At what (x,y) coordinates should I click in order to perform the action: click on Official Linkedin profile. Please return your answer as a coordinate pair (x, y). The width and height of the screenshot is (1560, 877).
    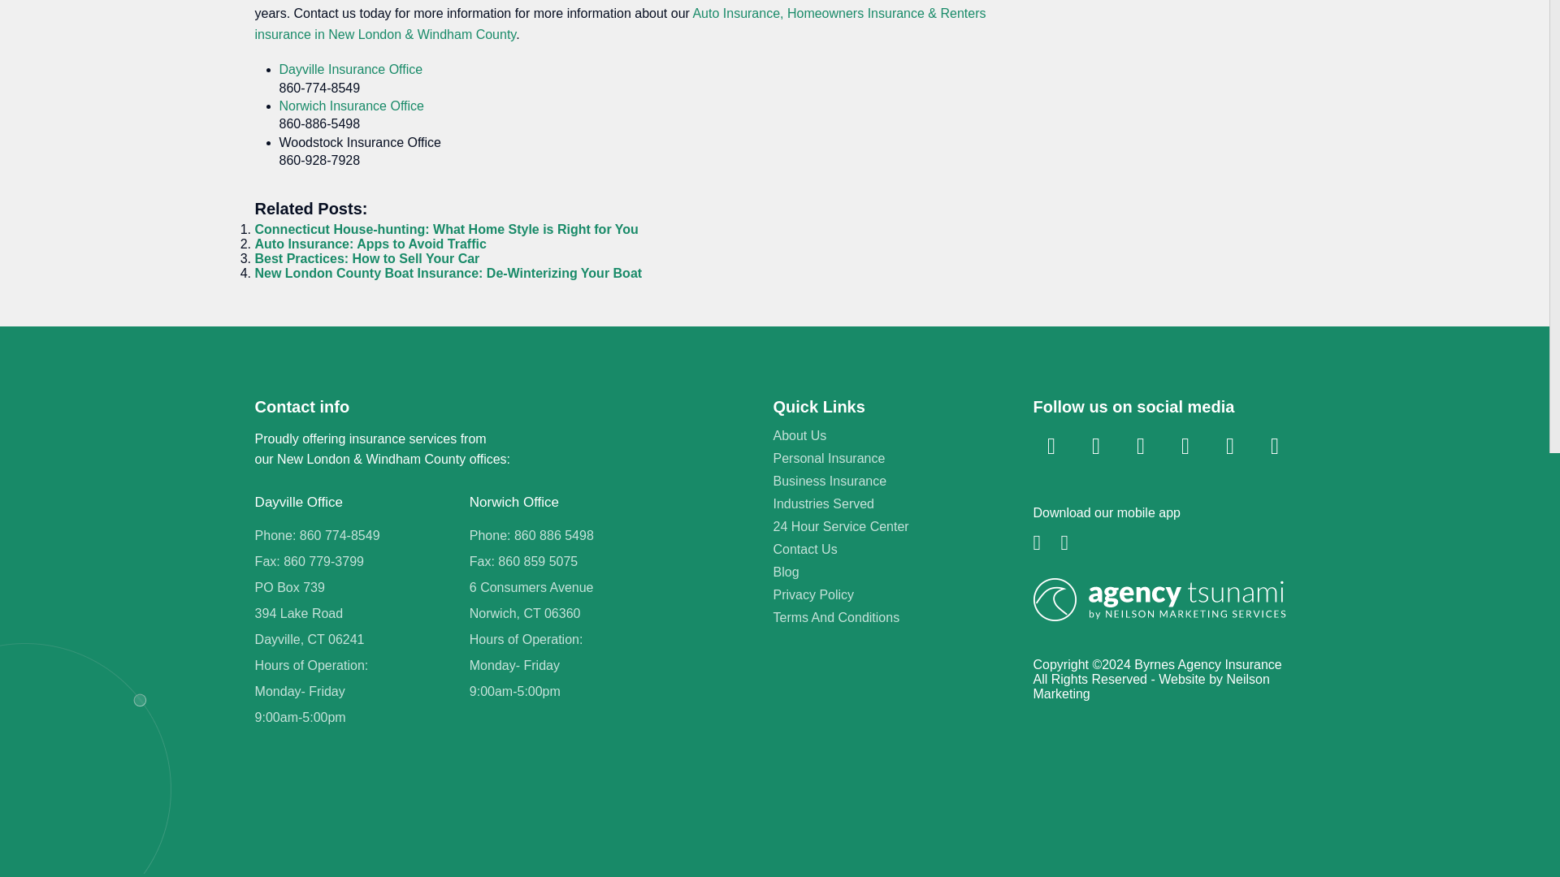
    Looking at the image, I should click on (1095, 447).